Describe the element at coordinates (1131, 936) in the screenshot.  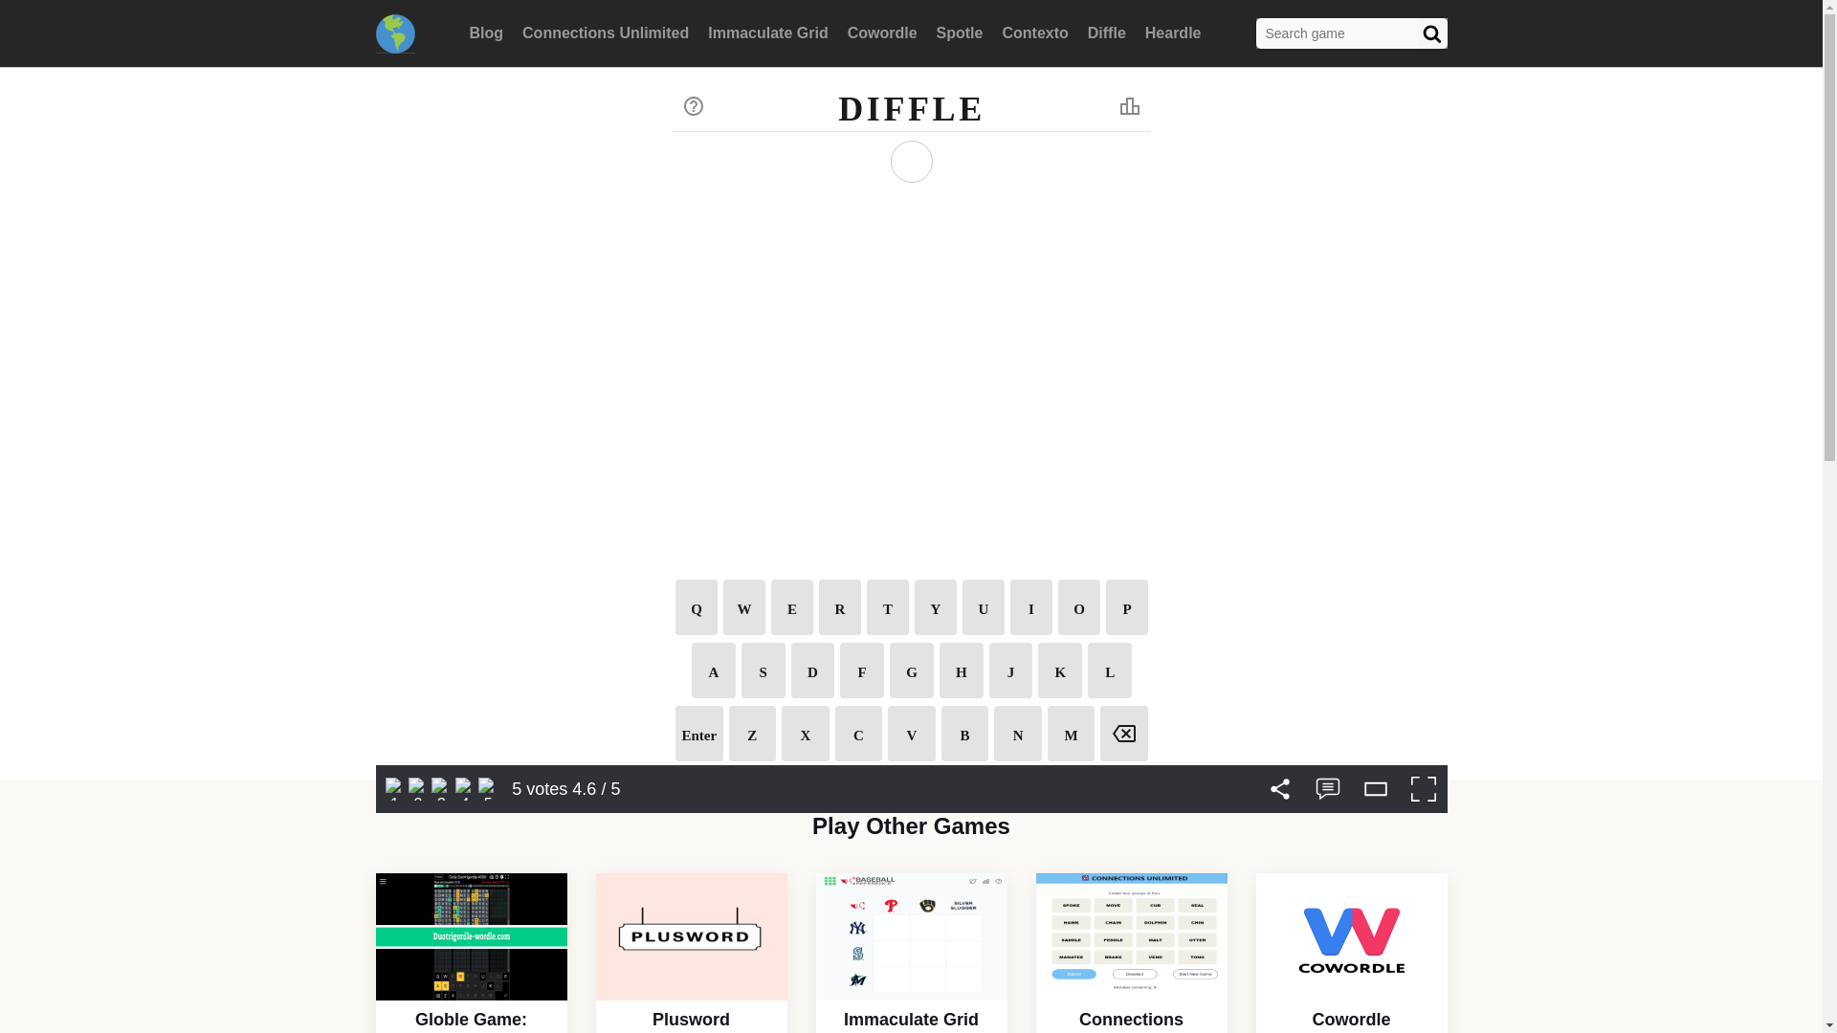
I see `Connections Unlimited ` at that location.